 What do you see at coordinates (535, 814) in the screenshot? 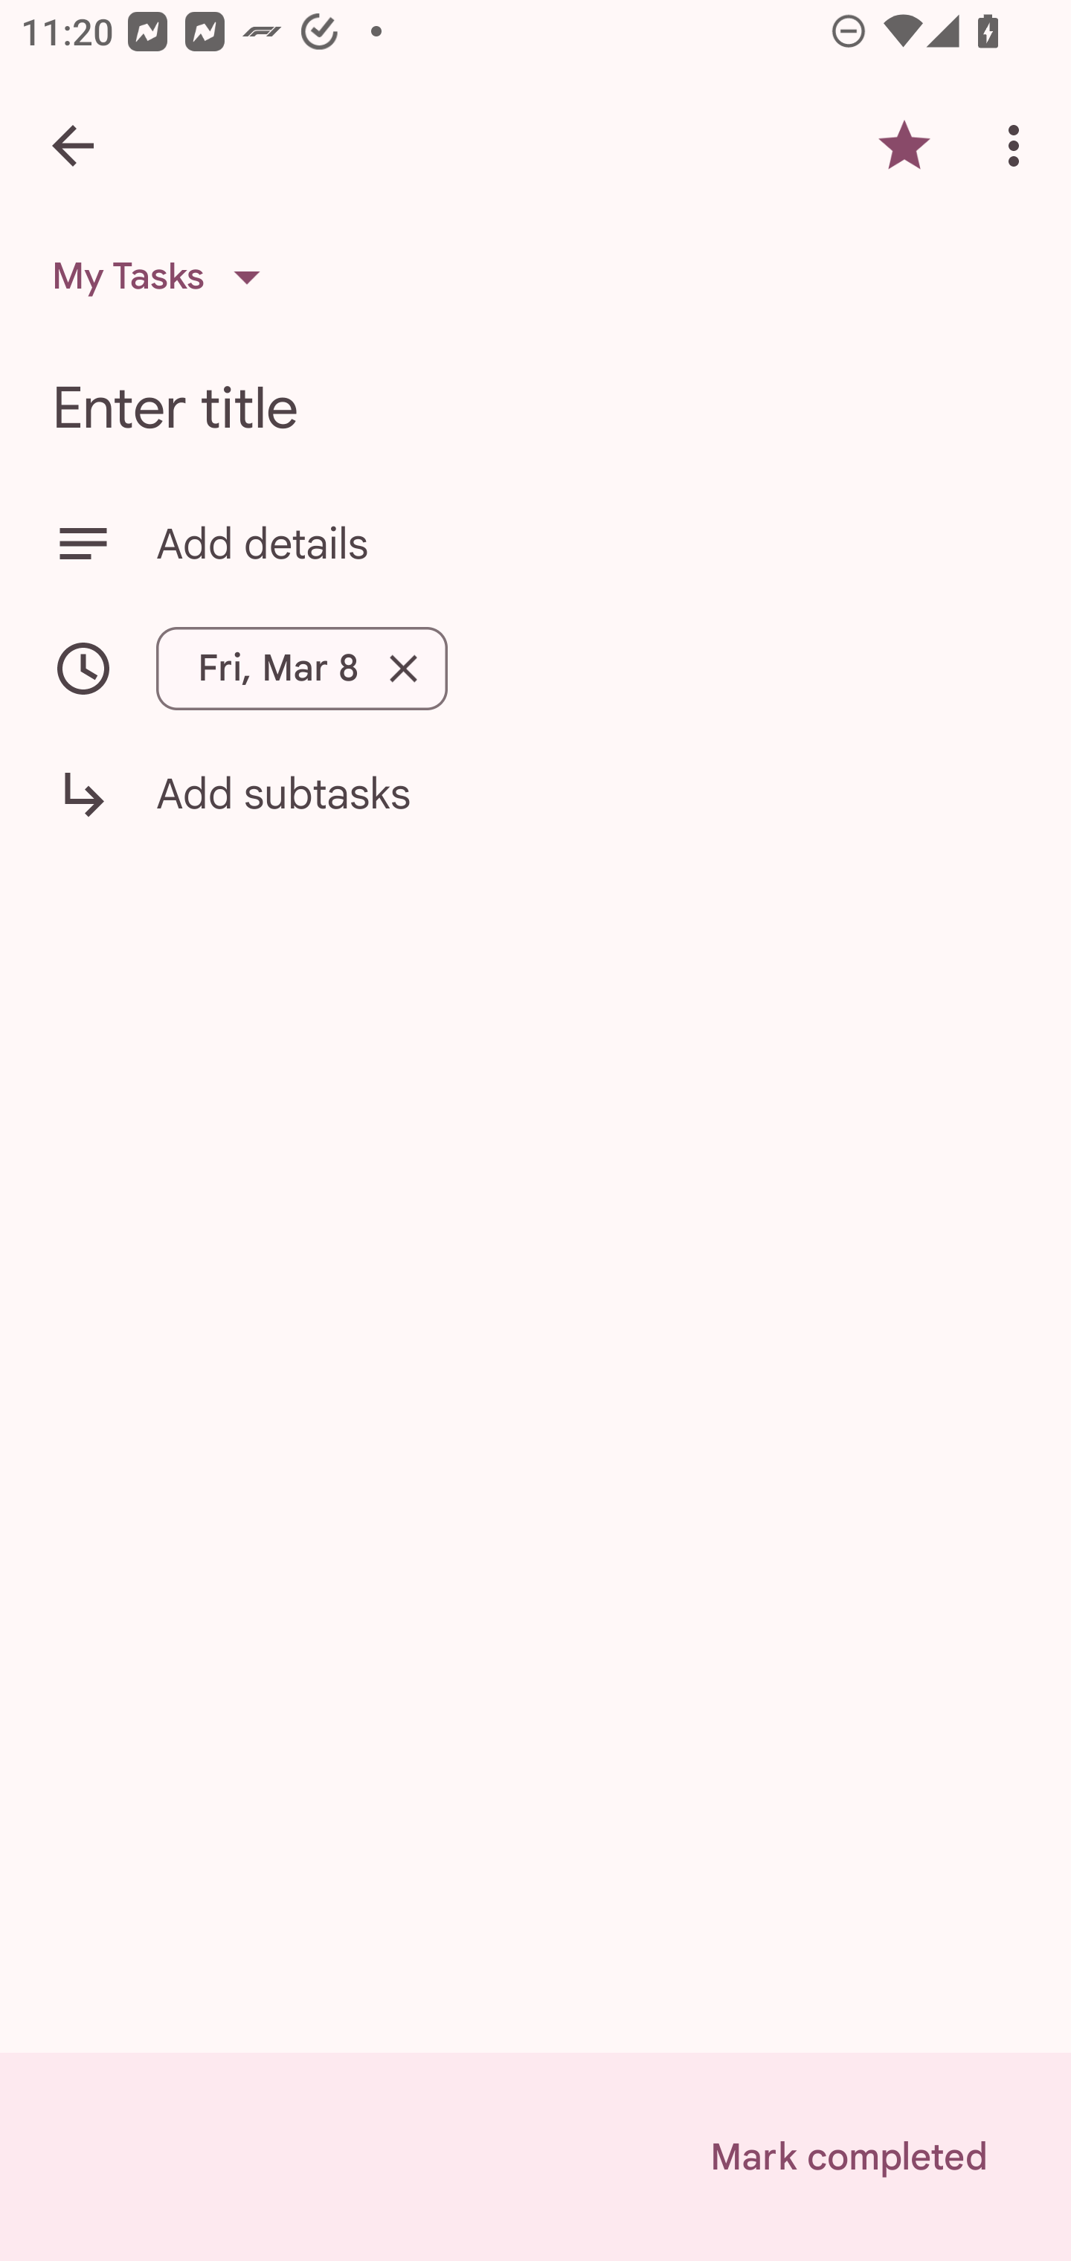
I see `Add subtasks` at bounding box center [535, 814].